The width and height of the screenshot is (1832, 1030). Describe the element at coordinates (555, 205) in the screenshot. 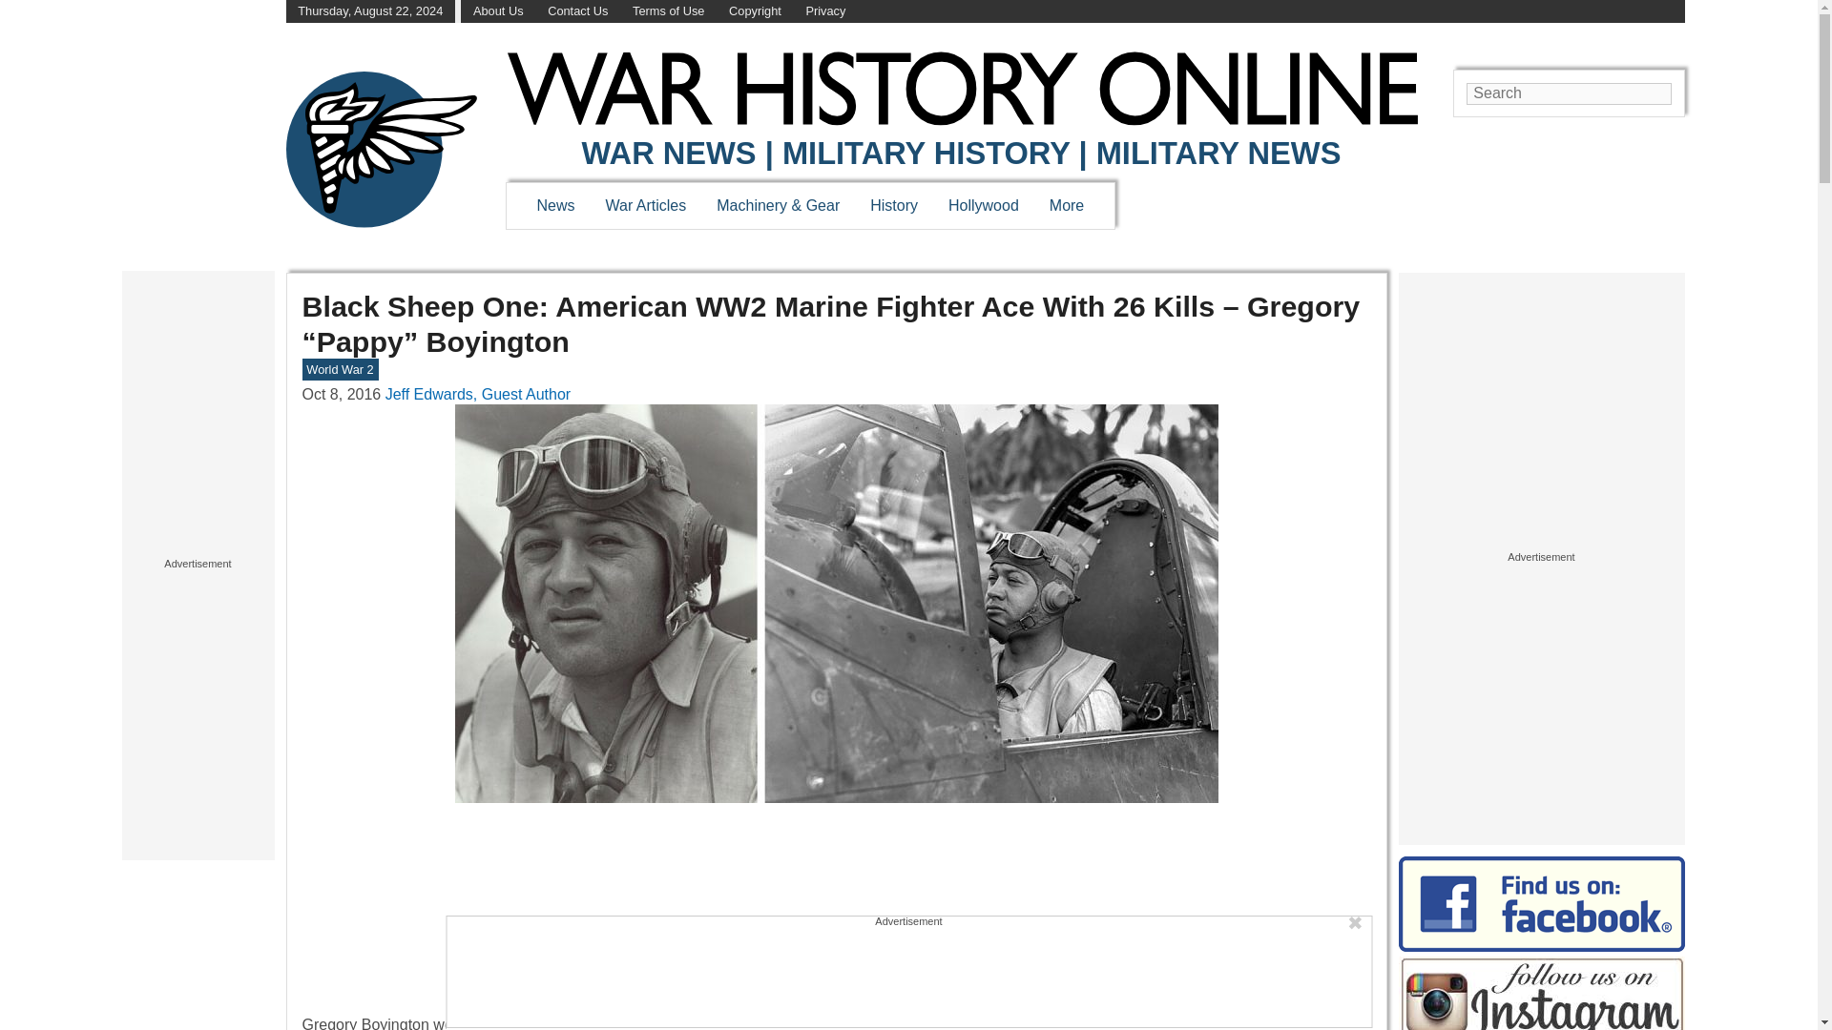

I see `News` at that location.